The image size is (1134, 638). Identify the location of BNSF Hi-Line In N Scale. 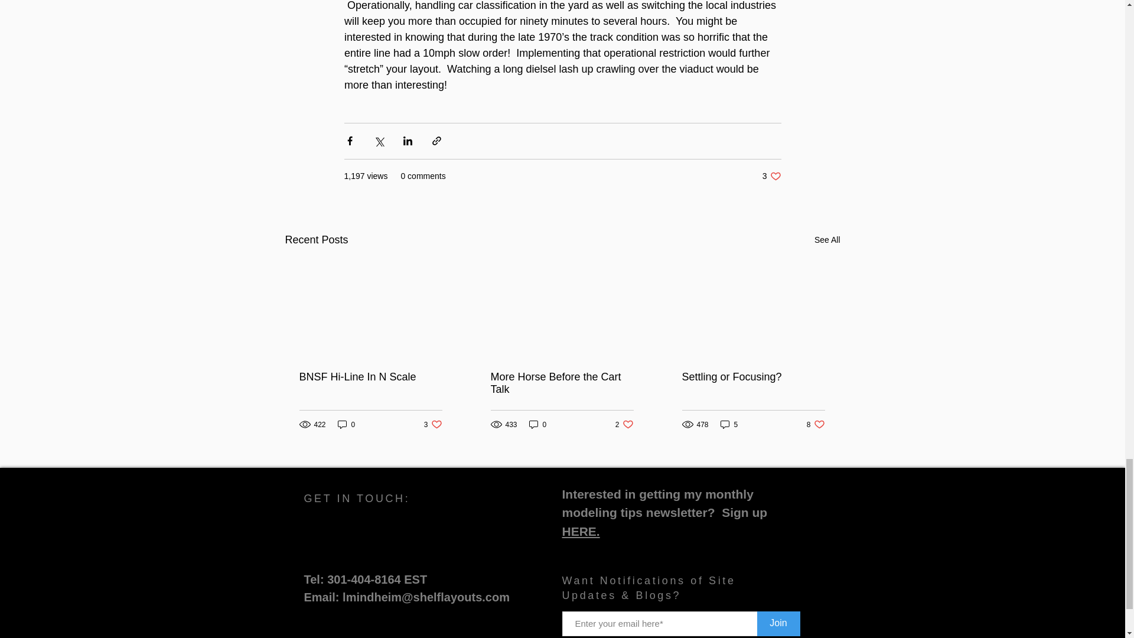
(433, 424).